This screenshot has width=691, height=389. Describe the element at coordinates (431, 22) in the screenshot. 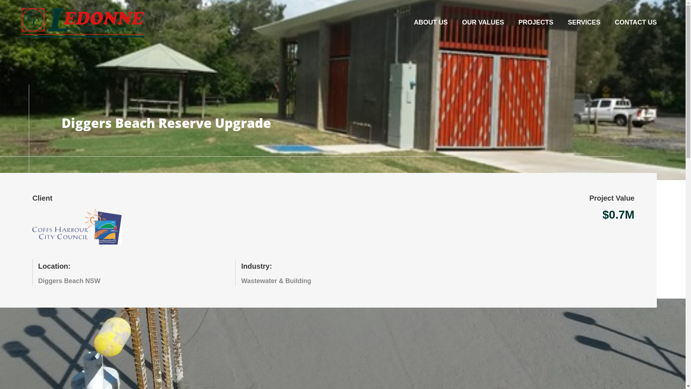

I see `ABOUT US` at that location.